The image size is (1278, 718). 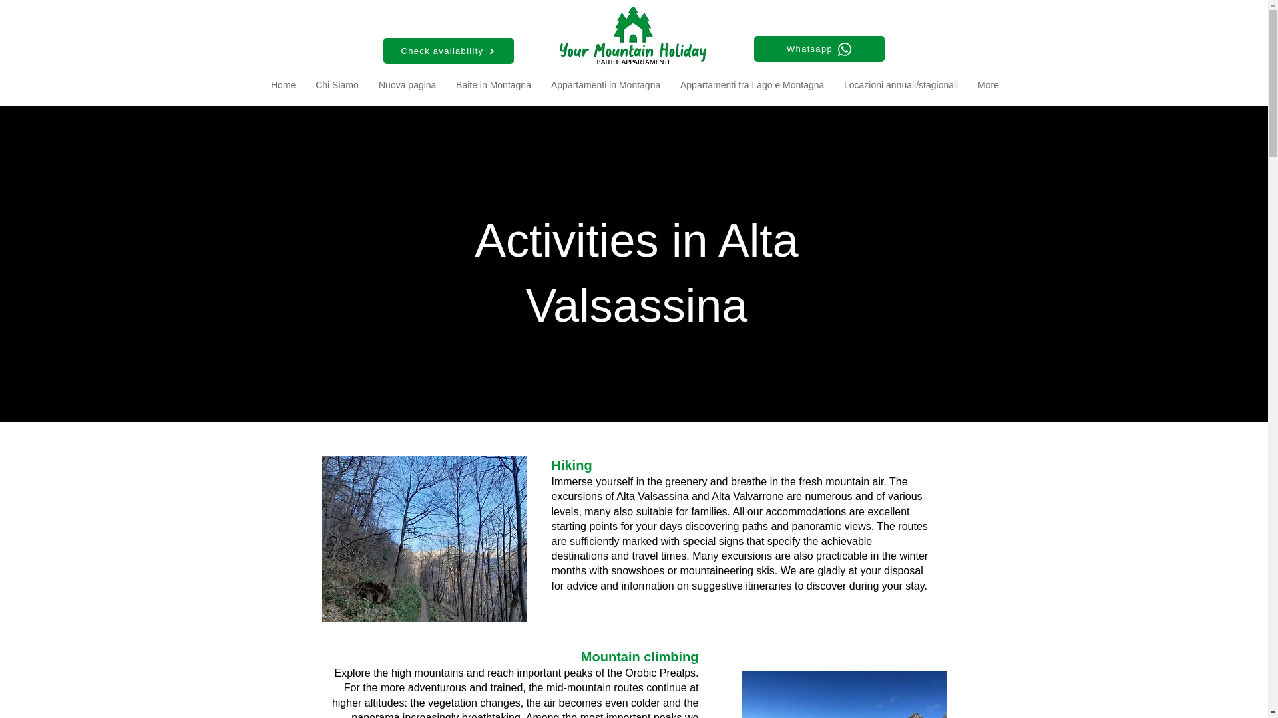 I want to click on Chi Siamo, so click(x=337, y=85).